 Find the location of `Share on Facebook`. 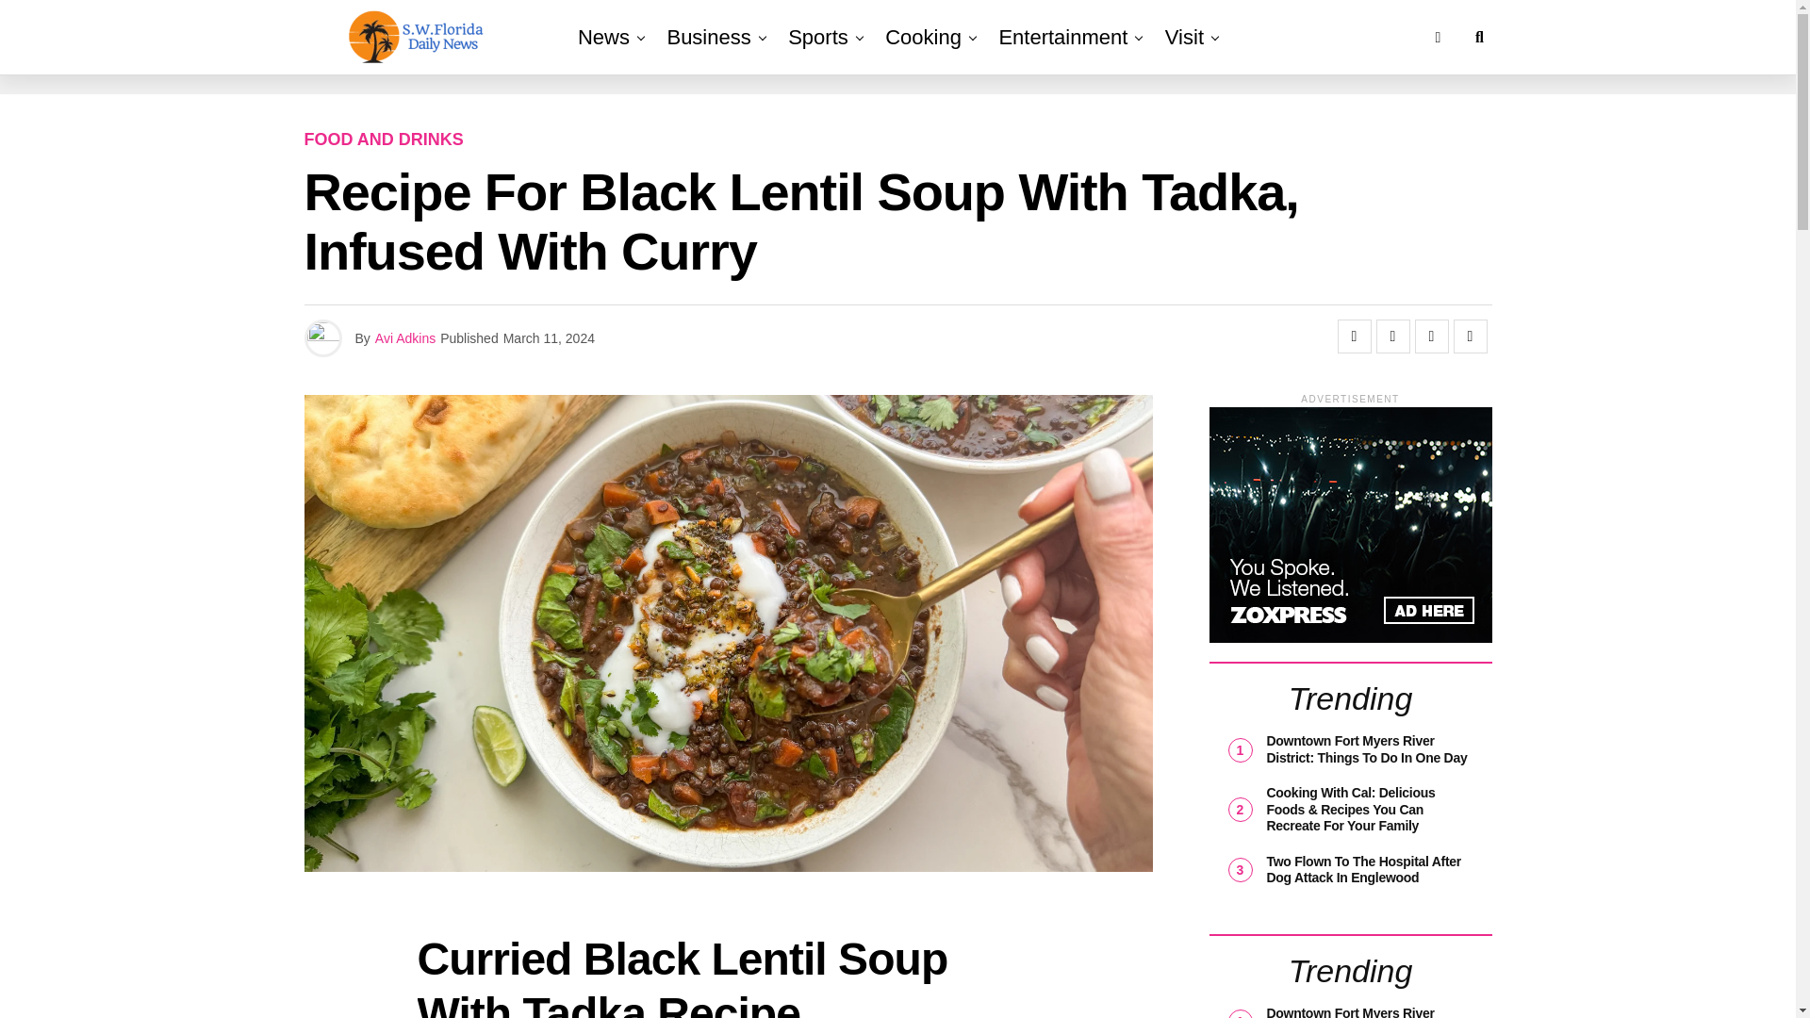

Share on Facebook is located at coordinates (1354, 336).